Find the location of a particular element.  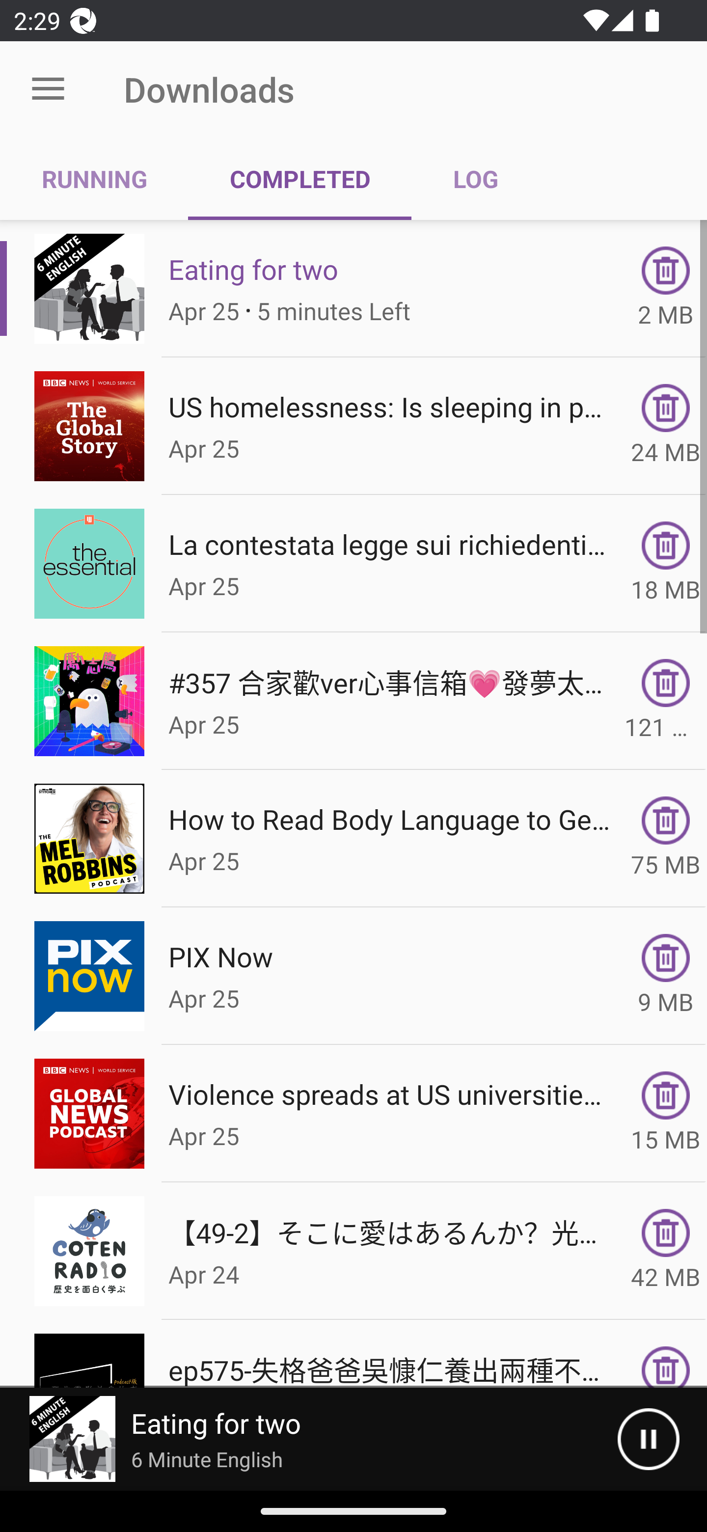

Remove Episode is located at coordinates (666, 958).